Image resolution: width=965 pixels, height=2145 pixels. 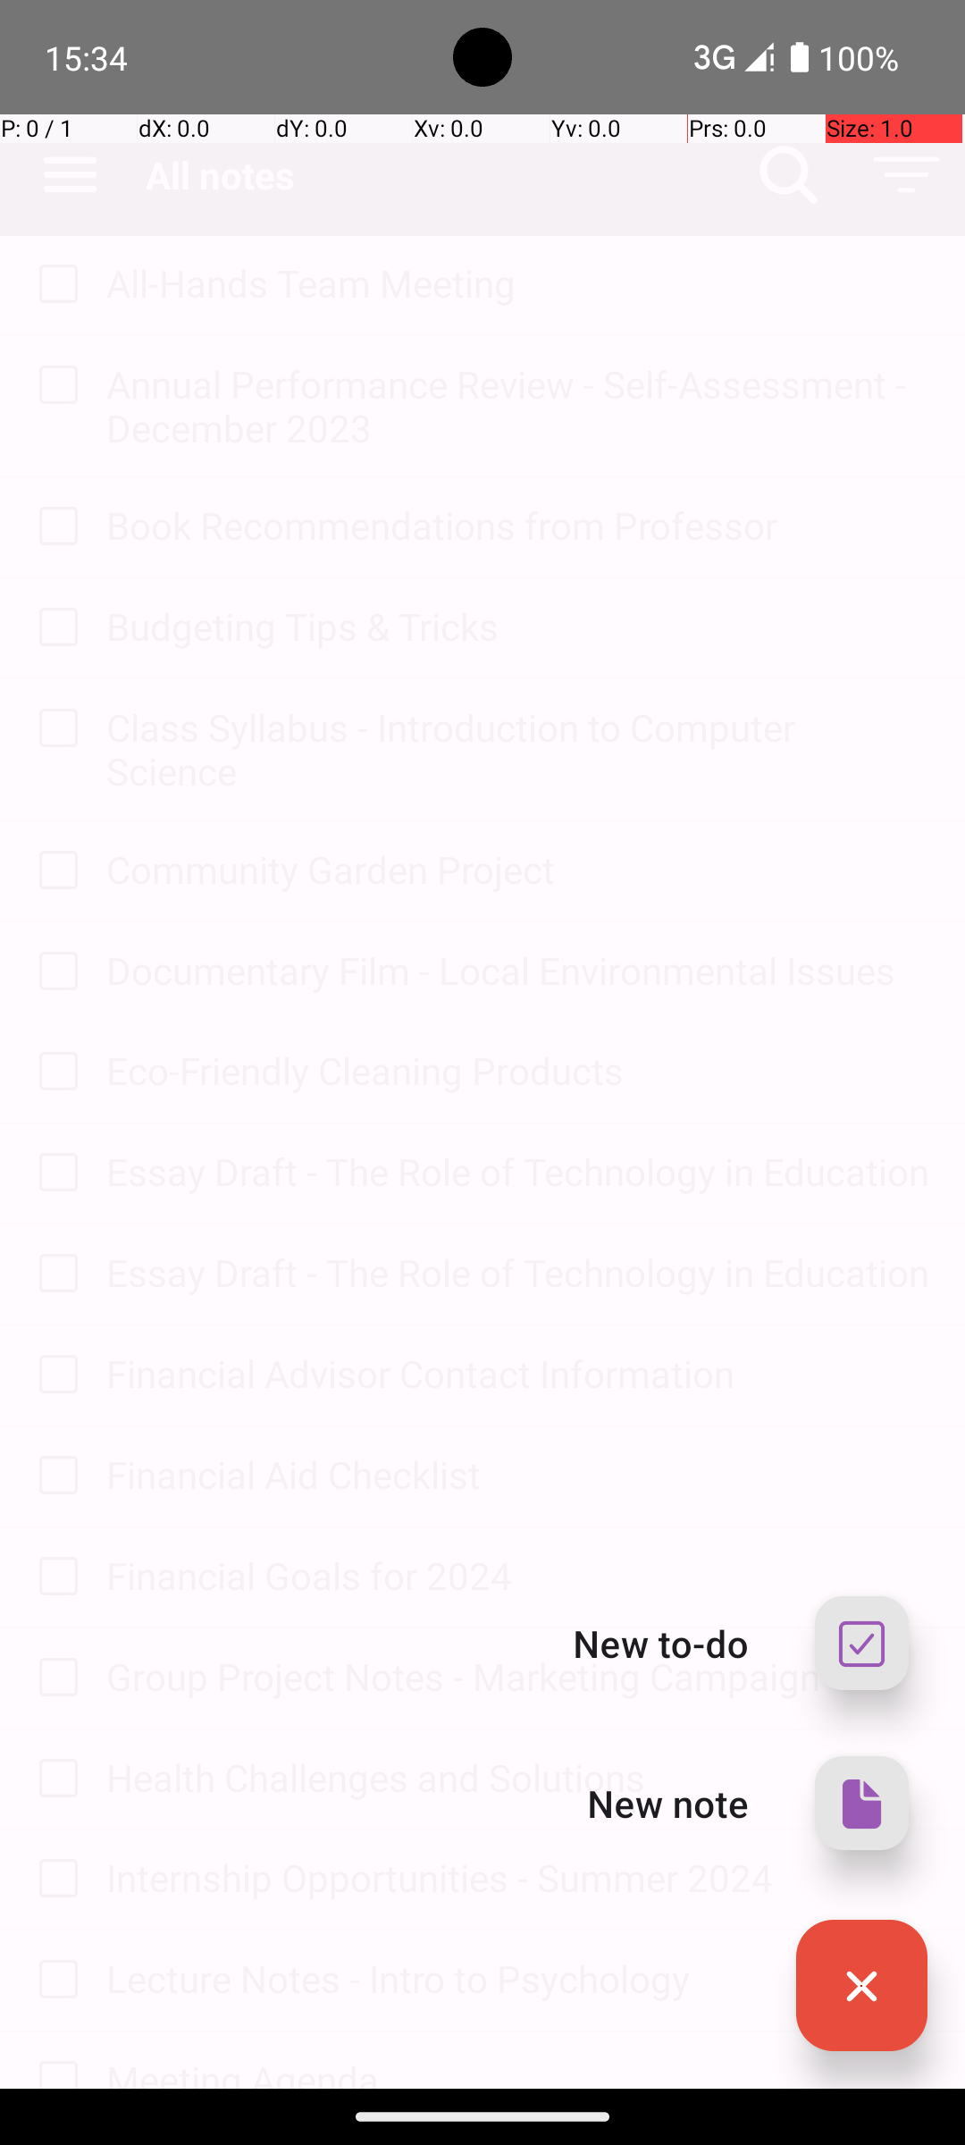 What do you see at coordinates (54, 527) in the screenshot?
I see `to-do: Book Recommendations from Professor` at bounding box center [54, 527].